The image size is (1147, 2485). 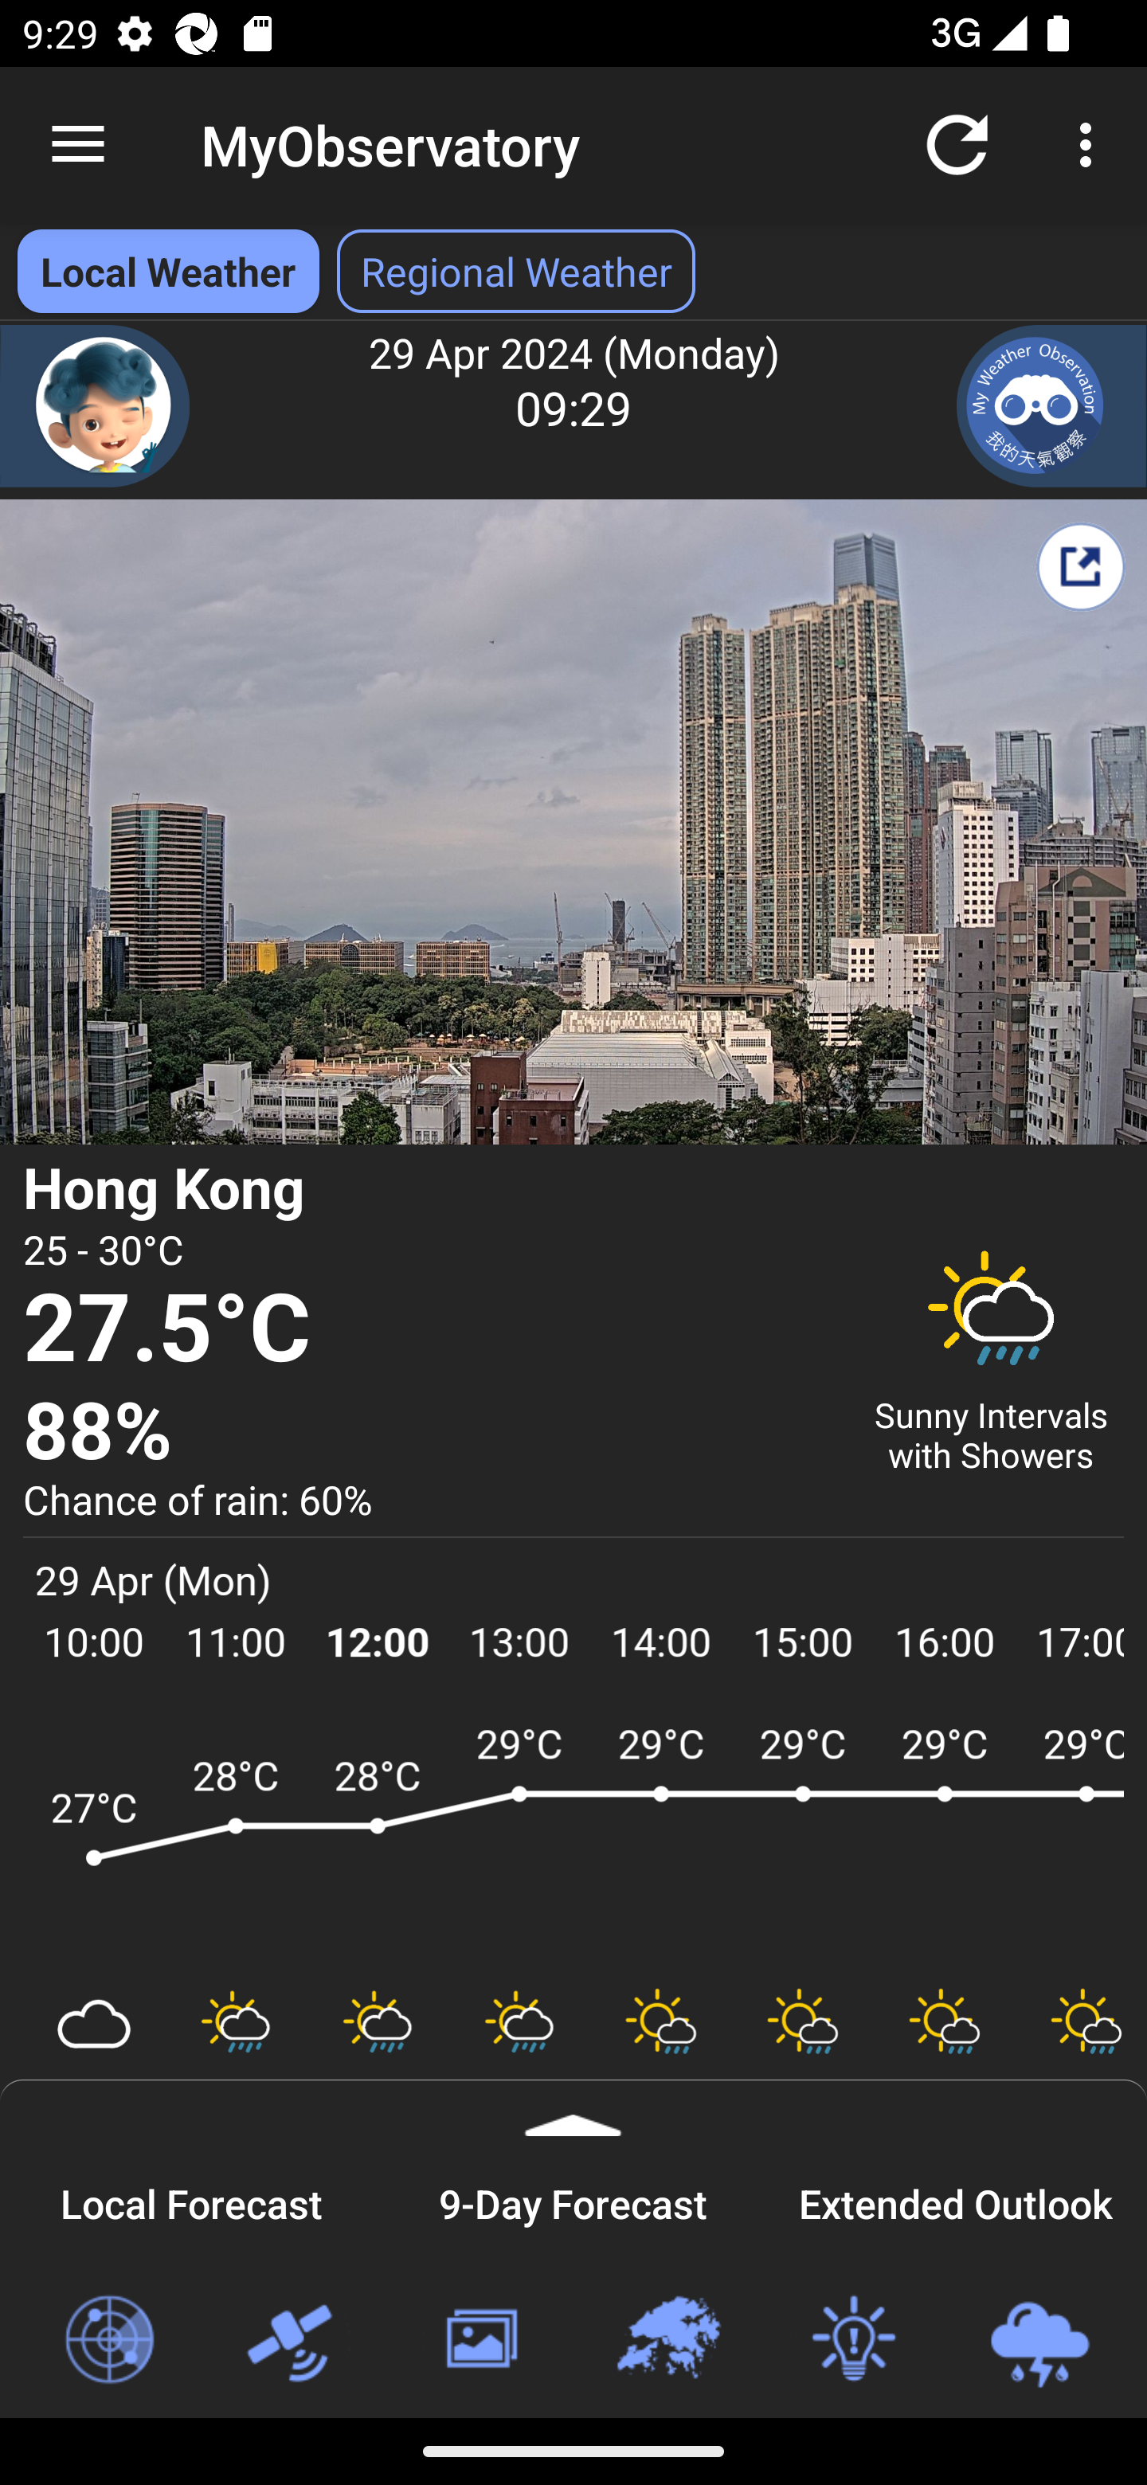 What do you see at coordinates (429, 1330) in the screenshot?
I see `27.5°C Temperature
27.5 degree Celsius` at bounding box center [429, 1330].